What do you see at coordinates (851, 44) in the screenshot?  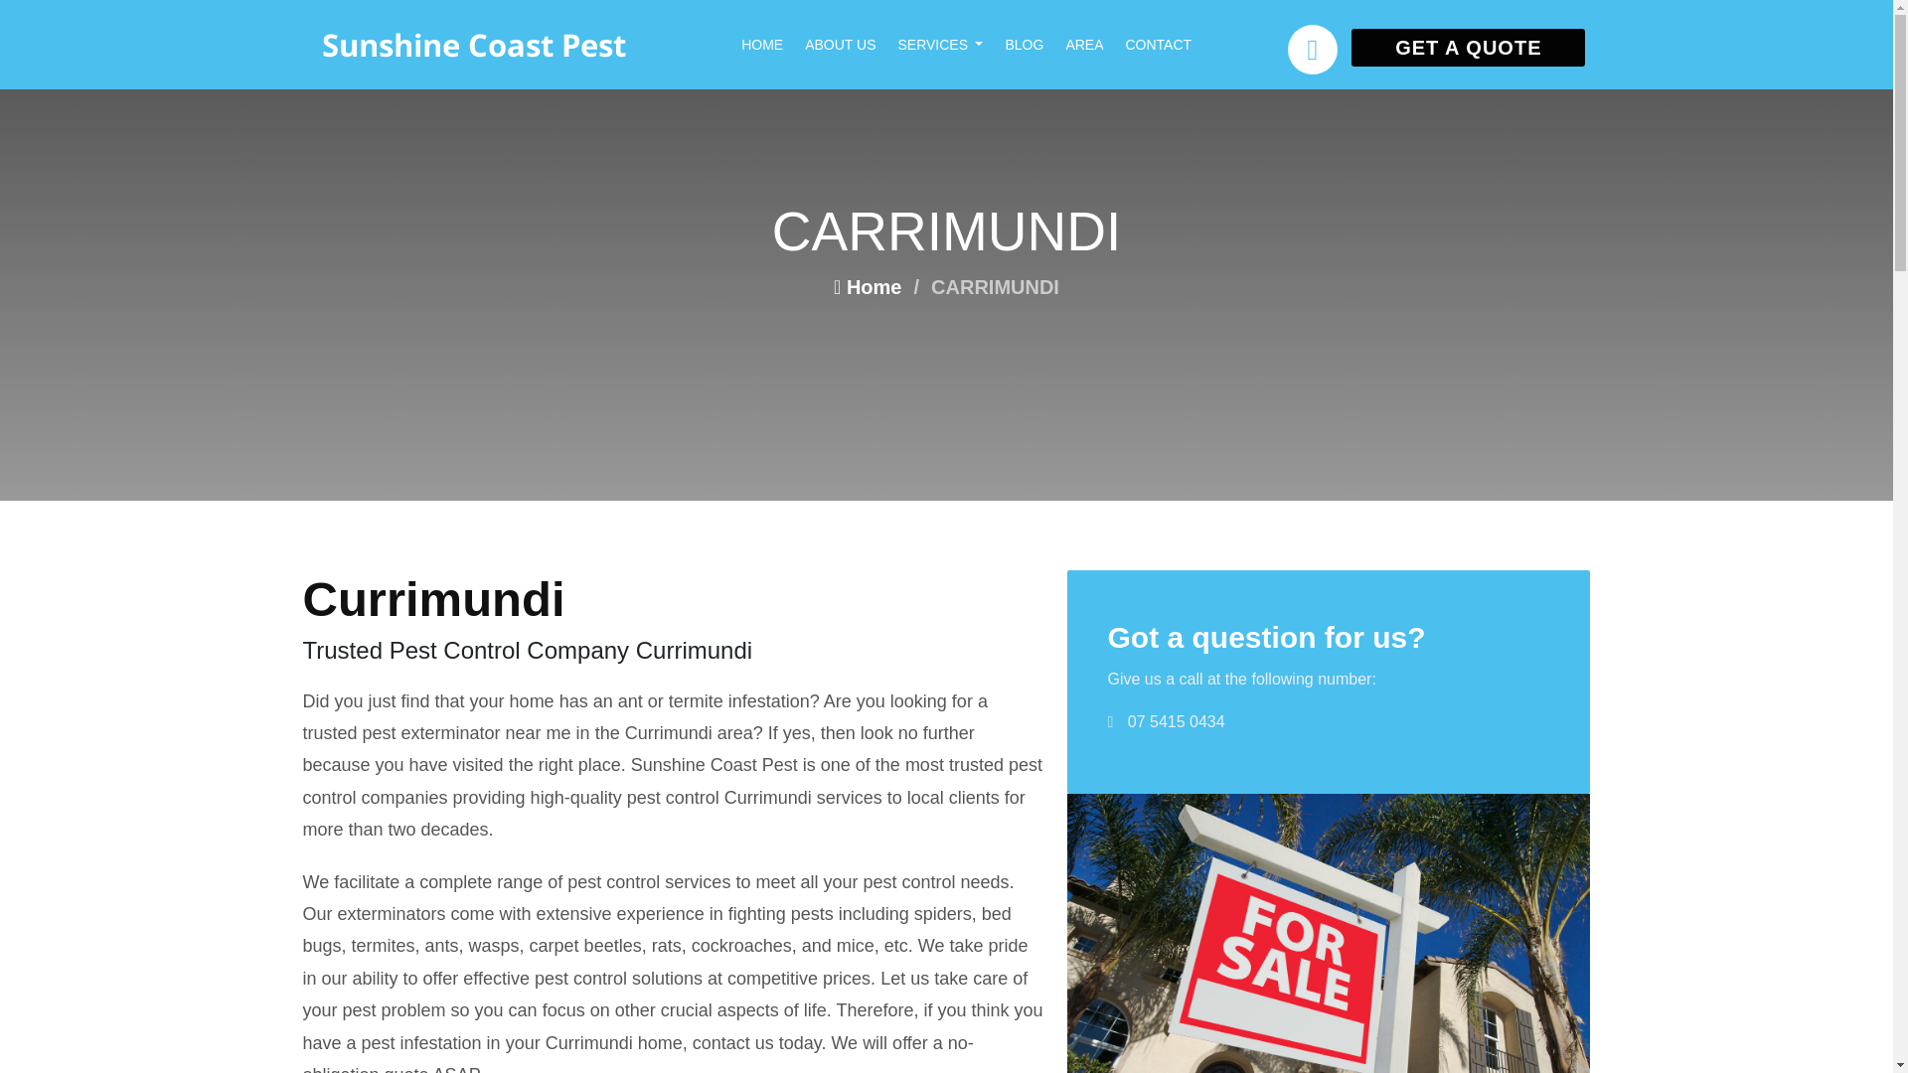 I see `ABOUT US` at bounding box center [851, 44].